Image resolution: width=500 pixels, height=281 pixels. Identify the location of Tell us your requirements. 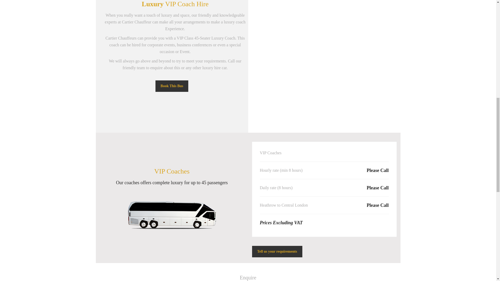
(277, 252).